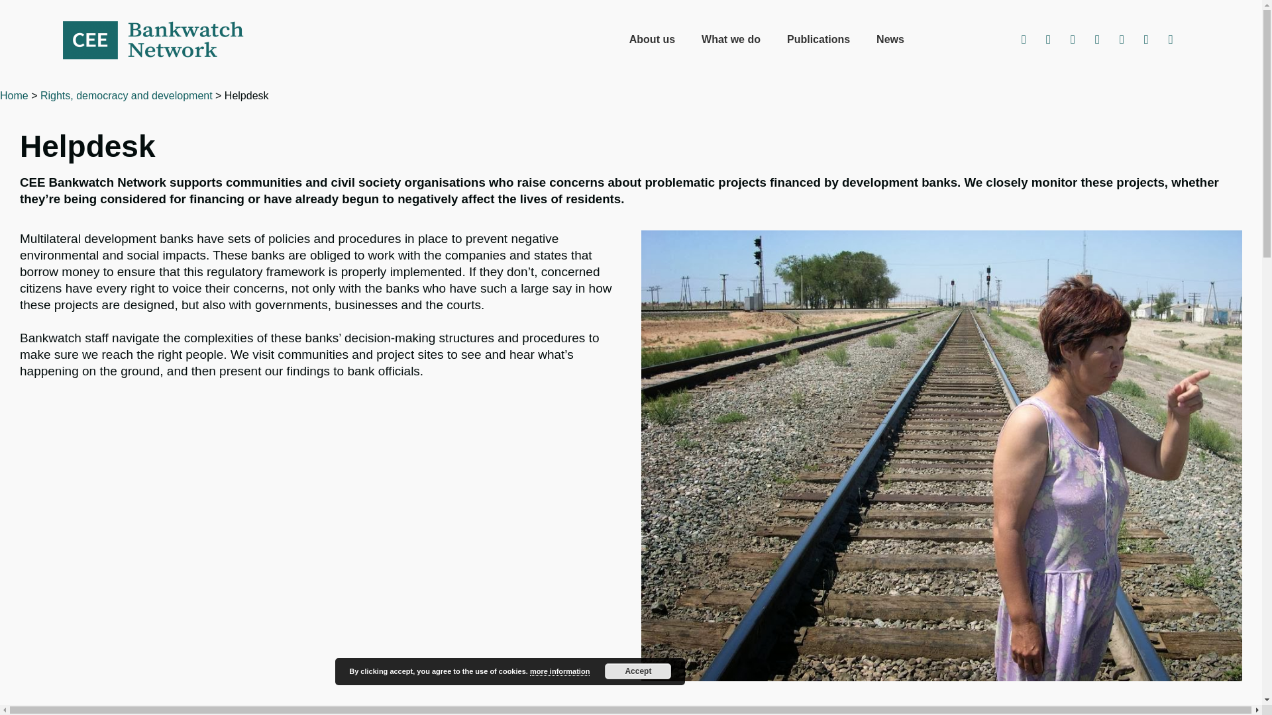 This screenshot has width=1272, height=715. What do you see at coordinates (890, 40) in the screenshot?
I see `News` at bounding box center [890, 40].